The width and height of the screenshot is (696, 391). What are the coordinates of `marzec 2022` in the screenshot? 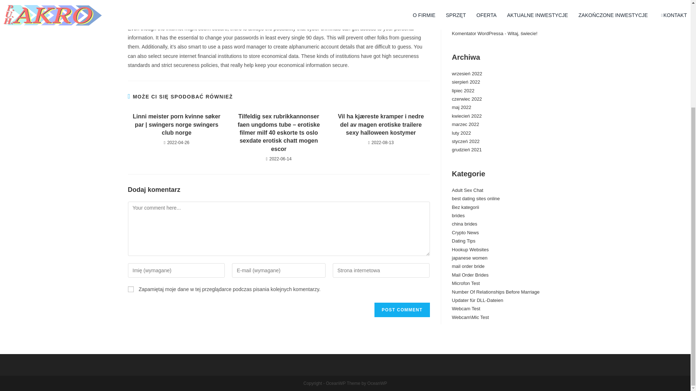 It's located at (465, 124).